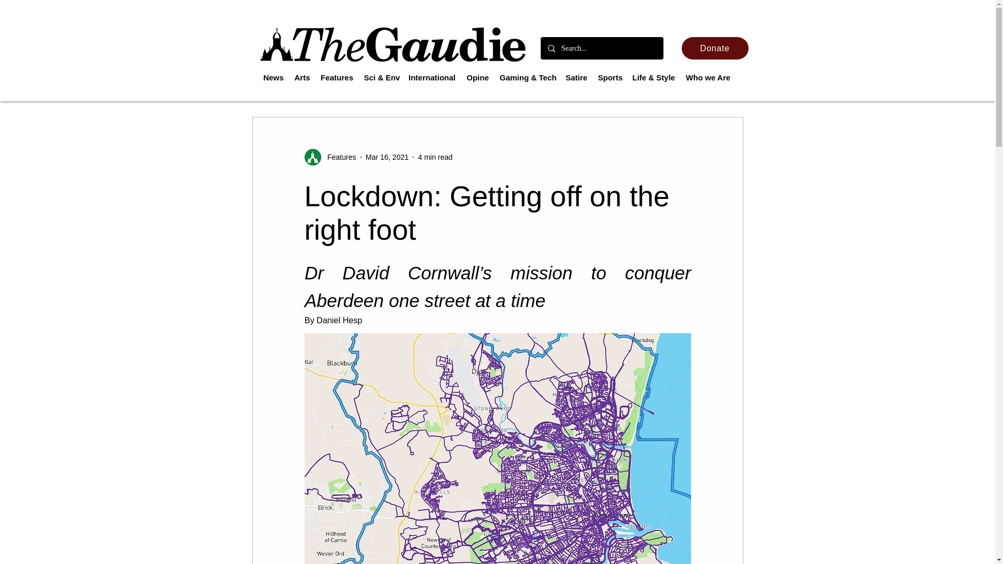 The image size is (1003, 564). What do you see at coordinates (610, 77) in the screenshot?
I see `Sports` at bounding box center [610, 77].